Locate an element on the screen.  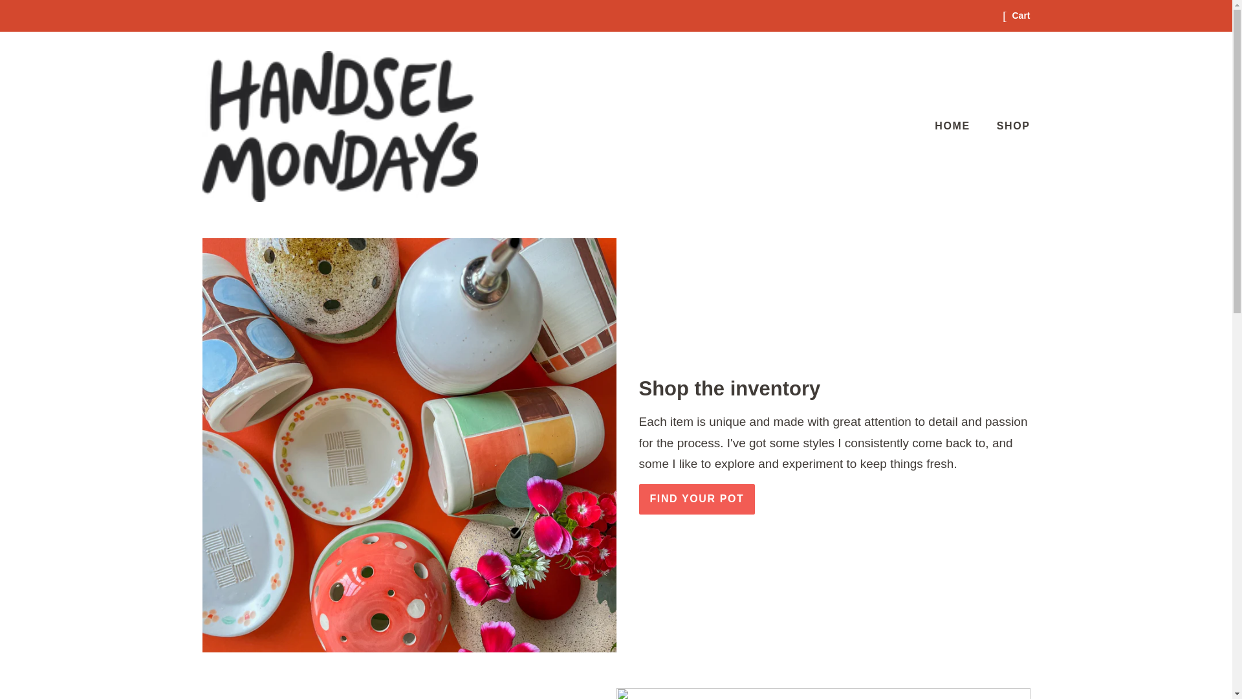
FIND YOUR POT is located at coordinates (697, 499).